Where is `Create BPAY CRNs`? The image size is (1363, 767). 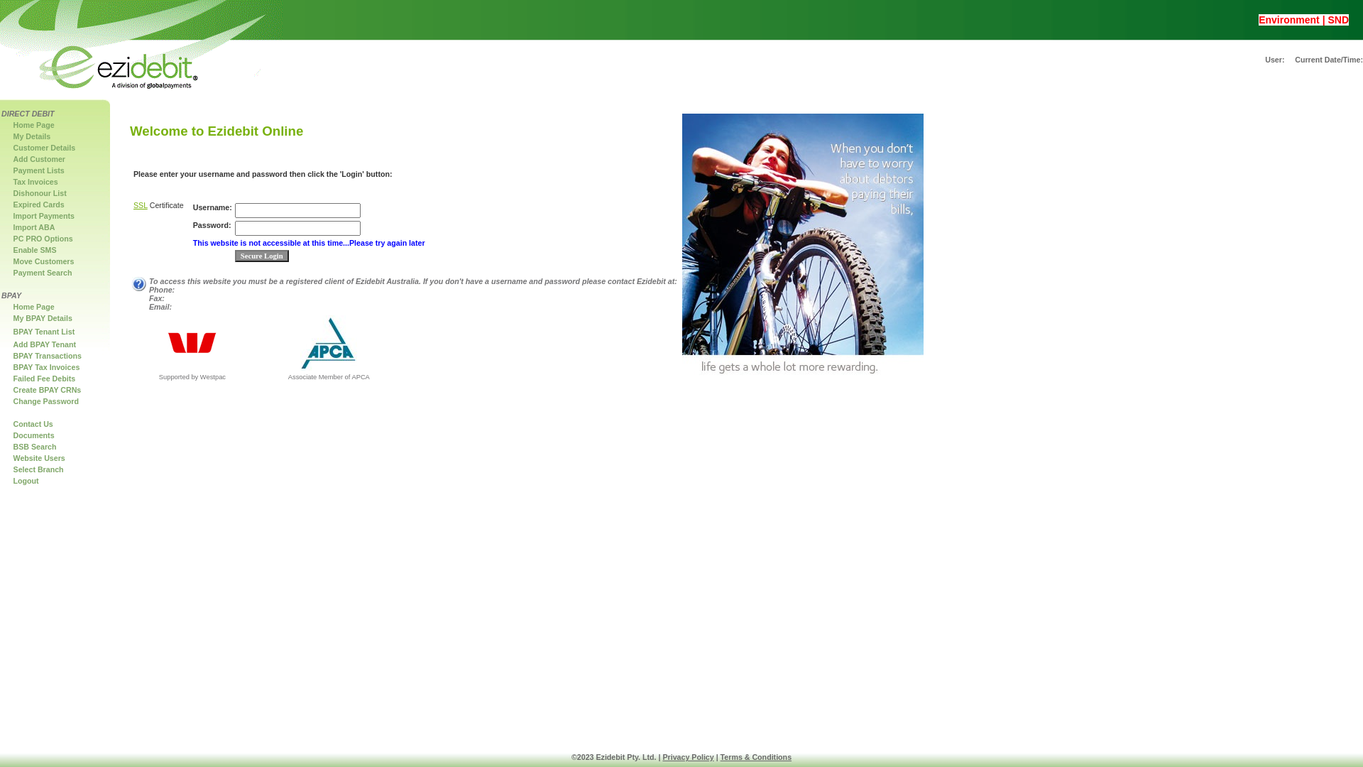 Create BPAY CRNs is located at coordinates (48, 390).